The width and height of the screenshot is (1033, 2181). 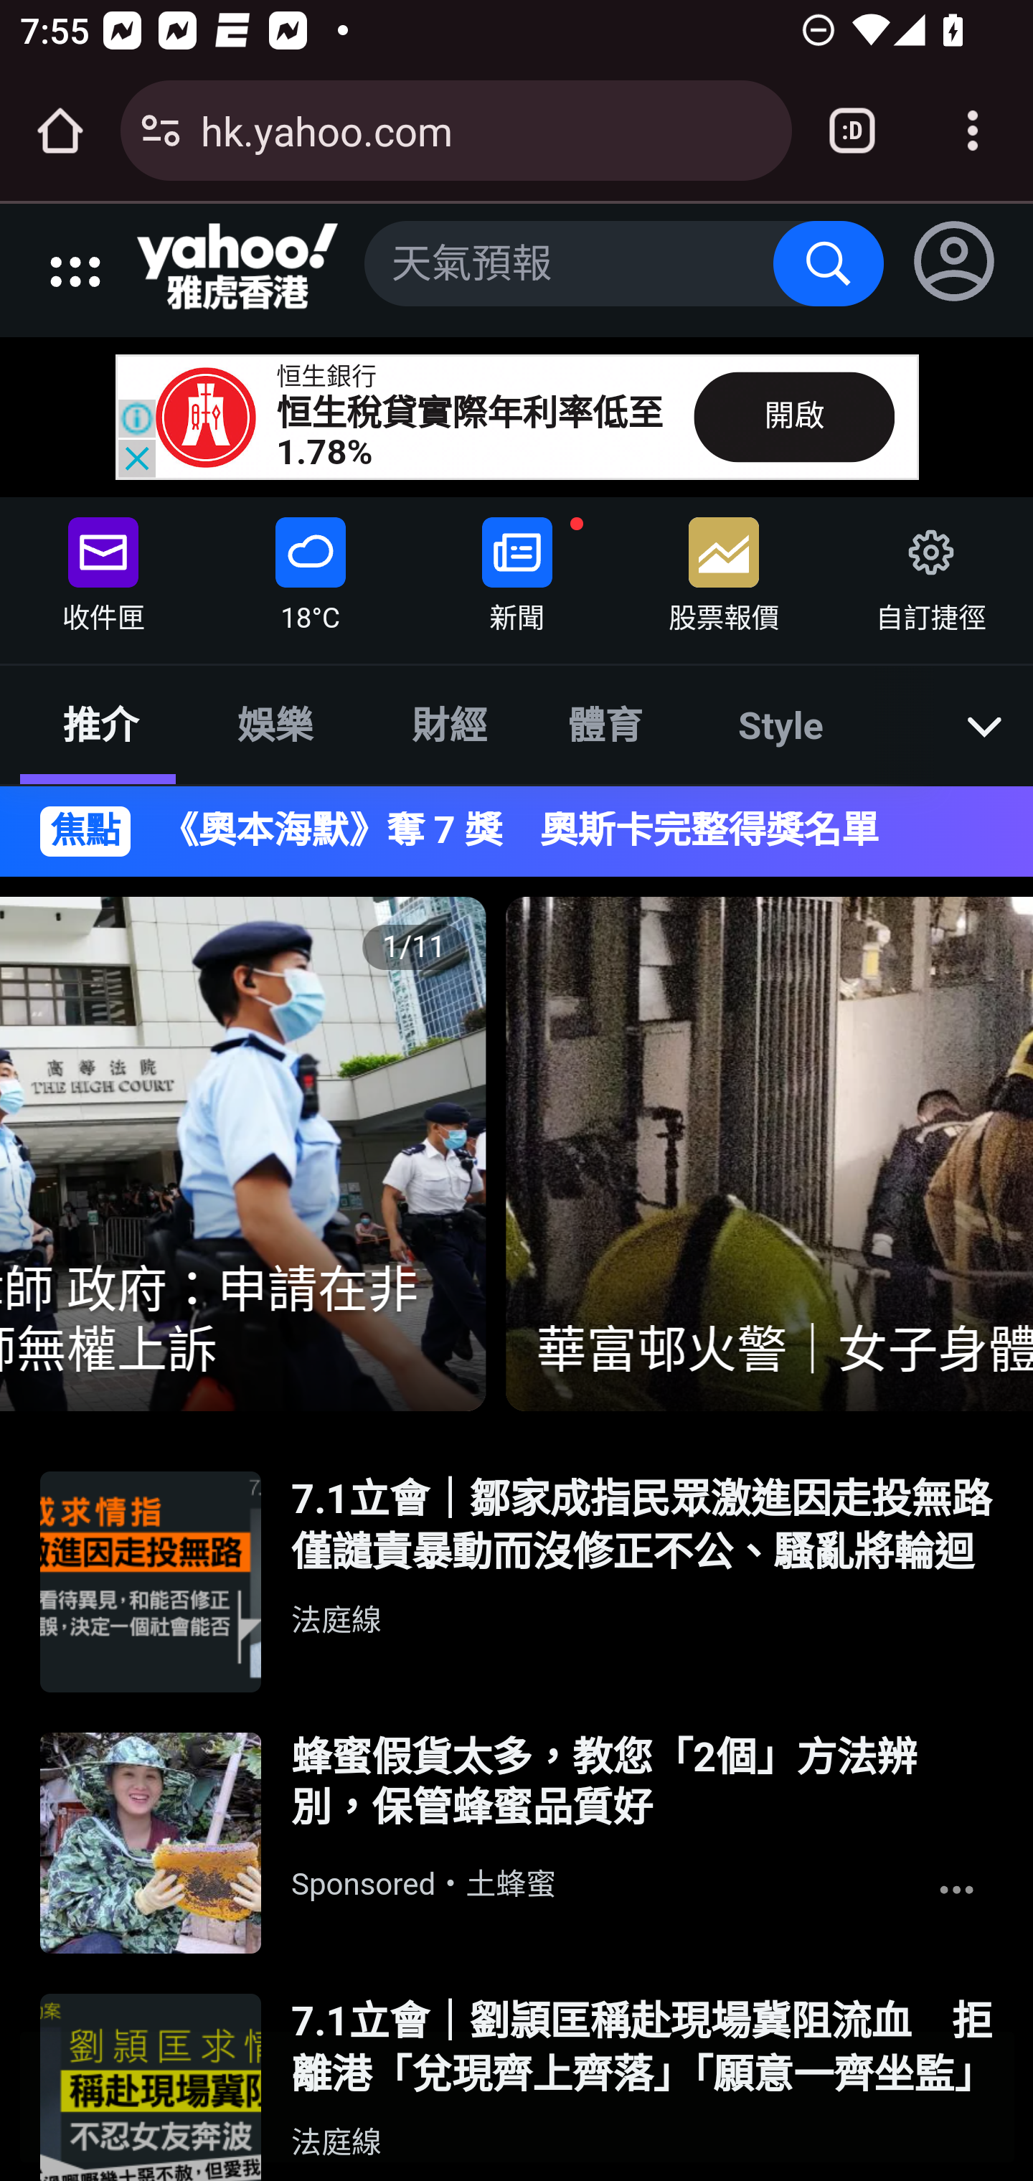 What do you see at coordinates (161, 131) in the screenshot?
I see `Connection is secure` at bounding box center [161, 131].